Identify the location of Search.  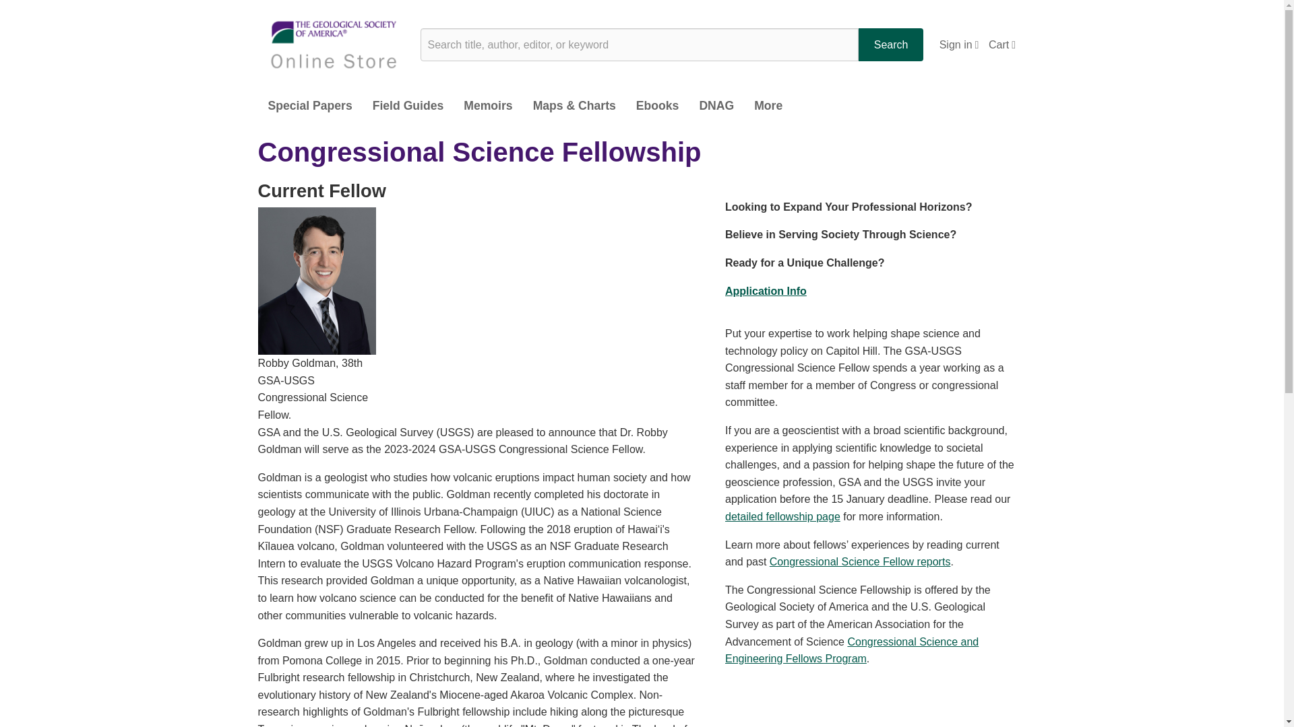
(891, 44).